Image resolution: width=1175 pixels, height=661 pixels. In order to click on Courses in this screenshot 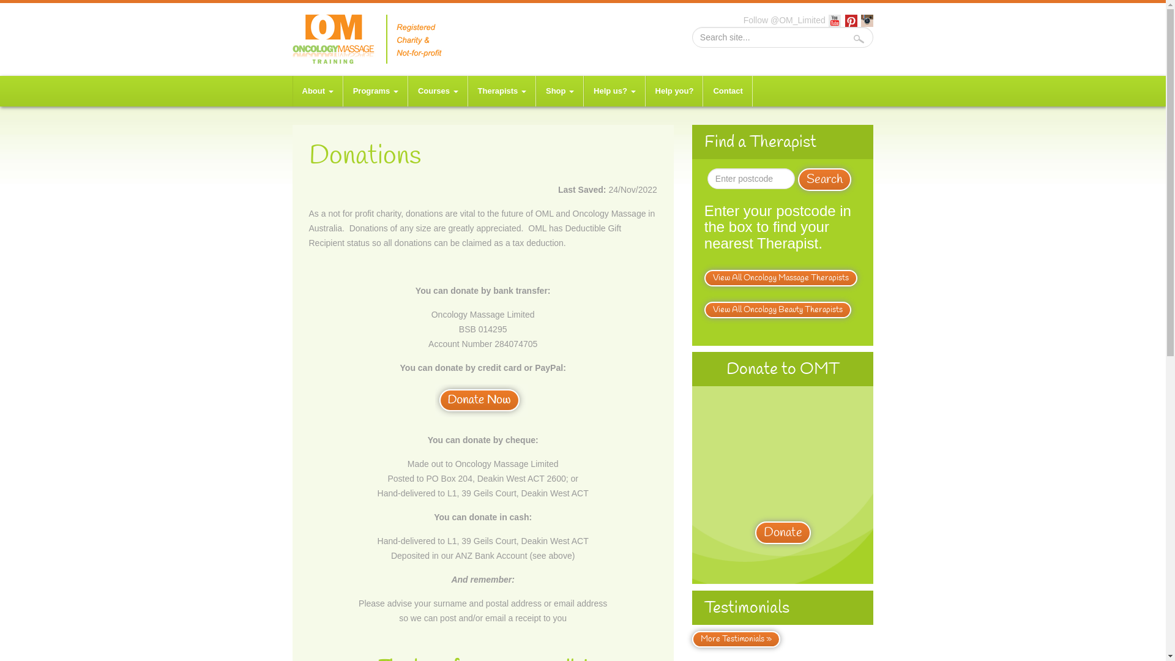, I will do `click(438, 91)`.